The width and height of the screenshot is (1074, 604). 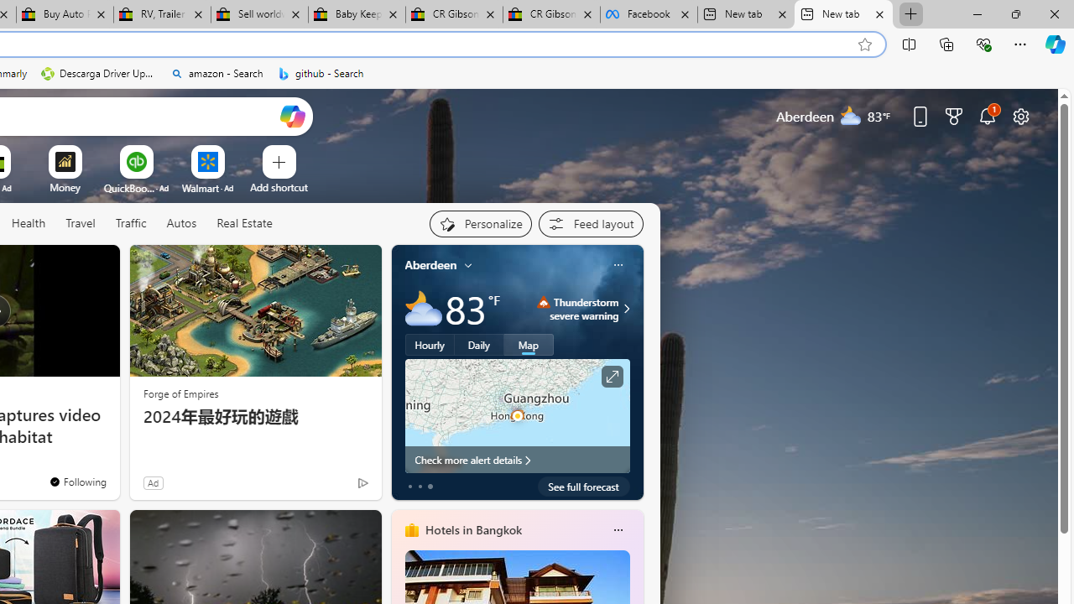 What do you see at coordinates (244, 223) in the screenshot?
I see `Real Estate` at bounding box center [244, 223].